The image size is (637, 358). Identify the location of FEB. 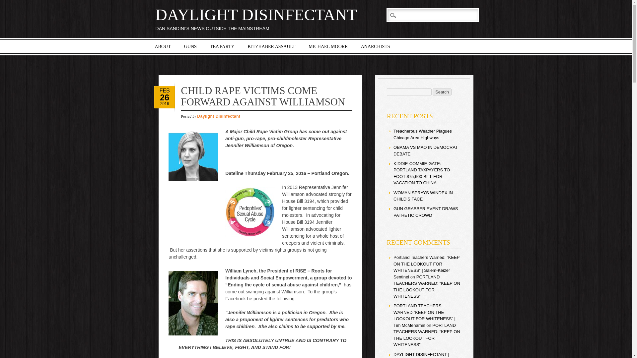
(165, 90).